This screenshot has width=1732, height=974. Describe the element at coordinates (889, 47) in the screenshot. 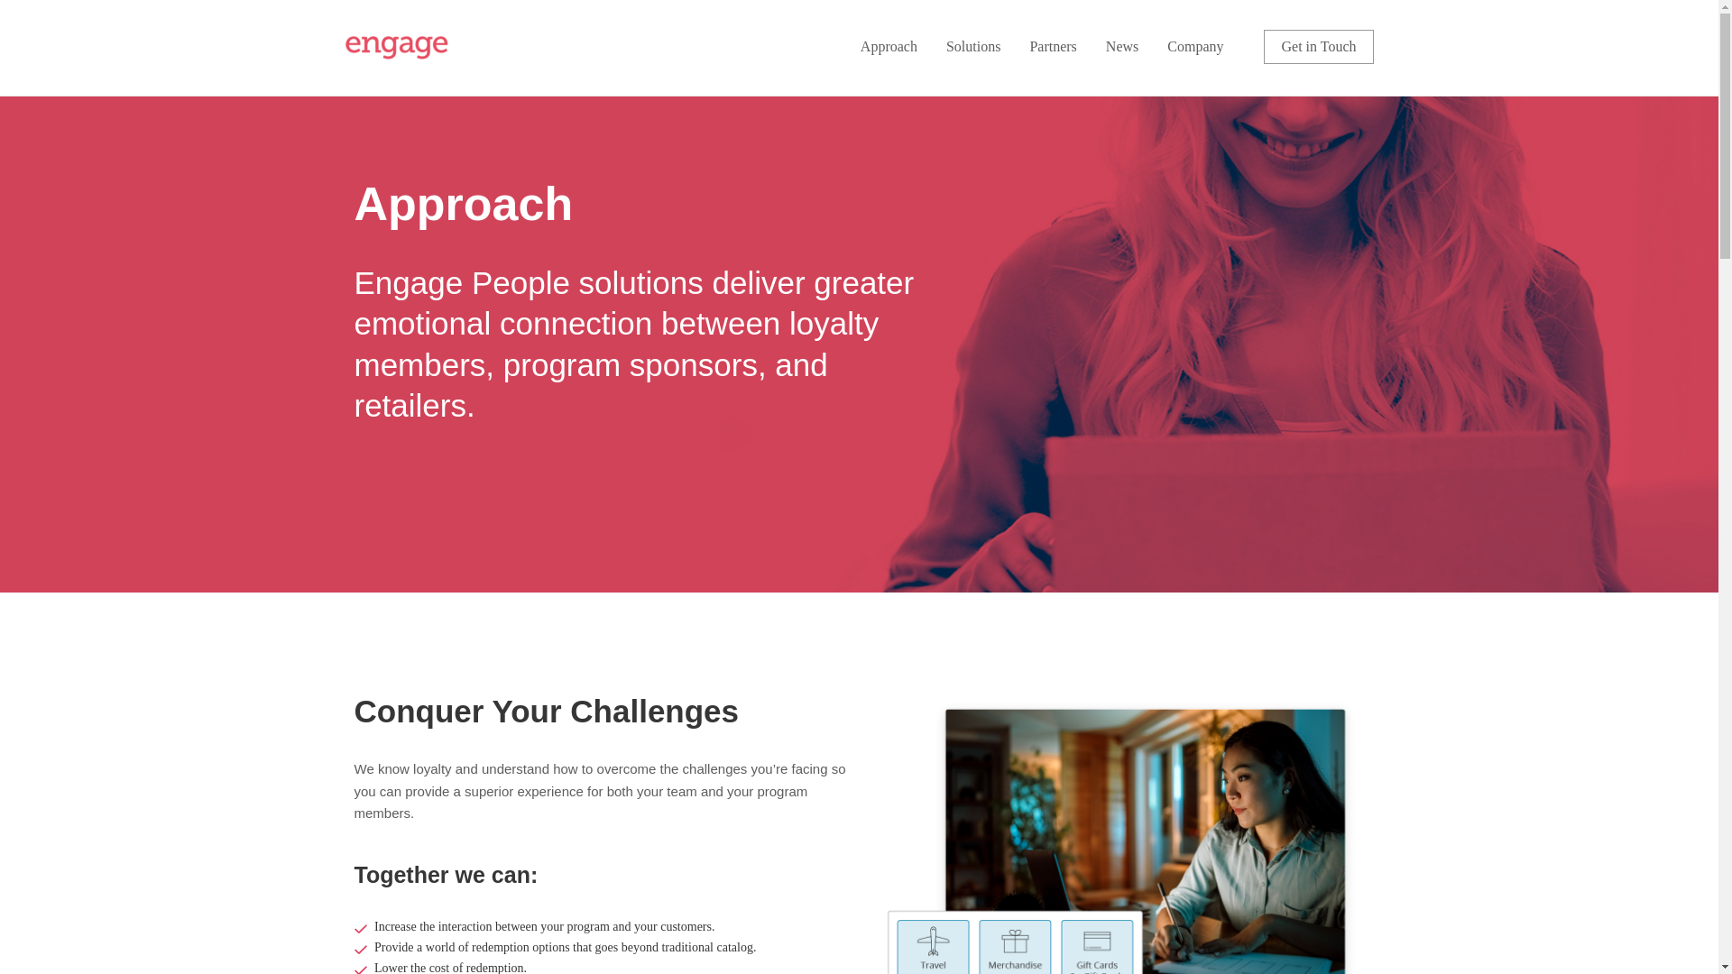

I see `Approach` at that location.